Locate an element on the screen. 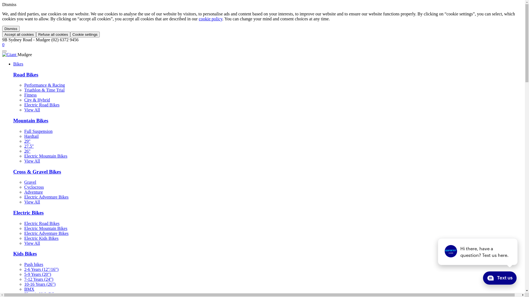 The image size is (529, 297). Bikes is located at coordinates (18, 64).